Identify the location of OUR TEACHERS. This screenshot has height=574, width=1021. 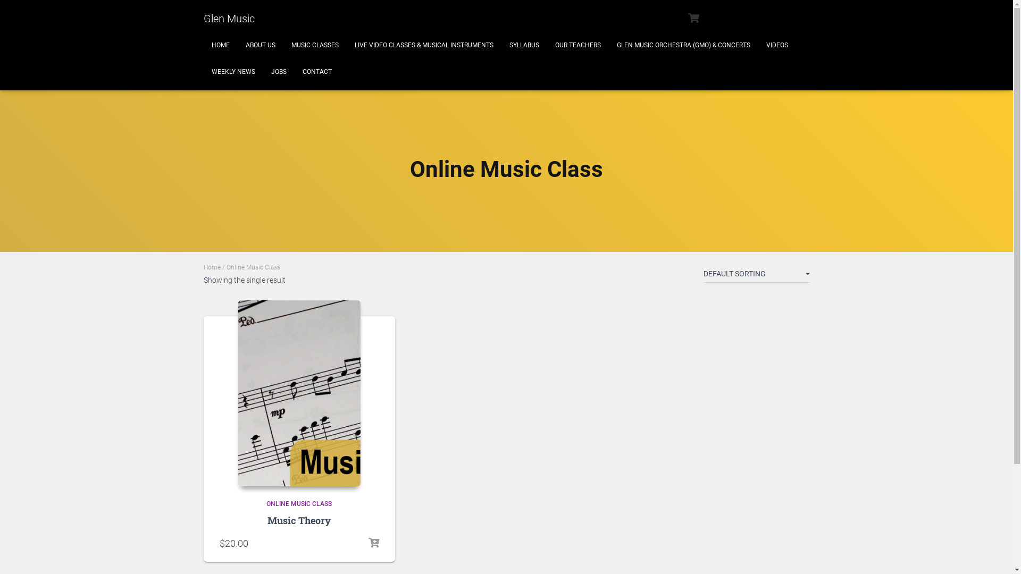
(578, 45).